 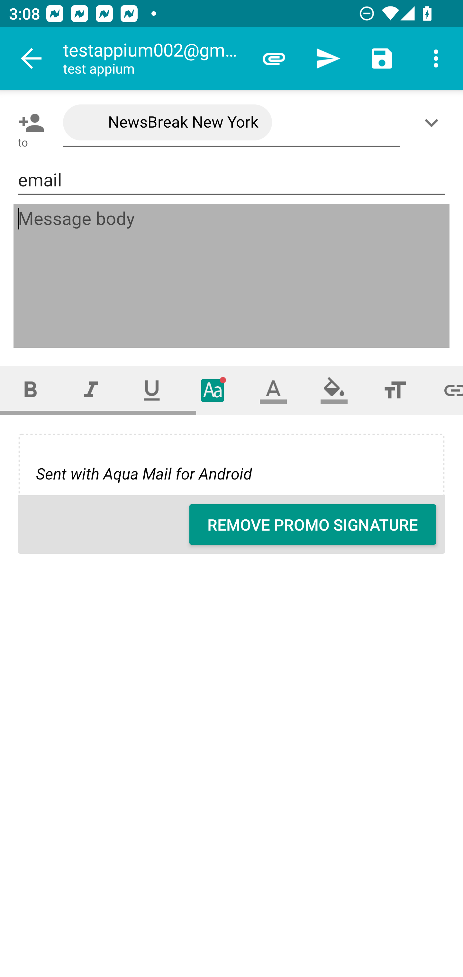 What do you see at coordinates (436, 58) in the screenshot?
I see `More options` at bounding box center [436, 58].